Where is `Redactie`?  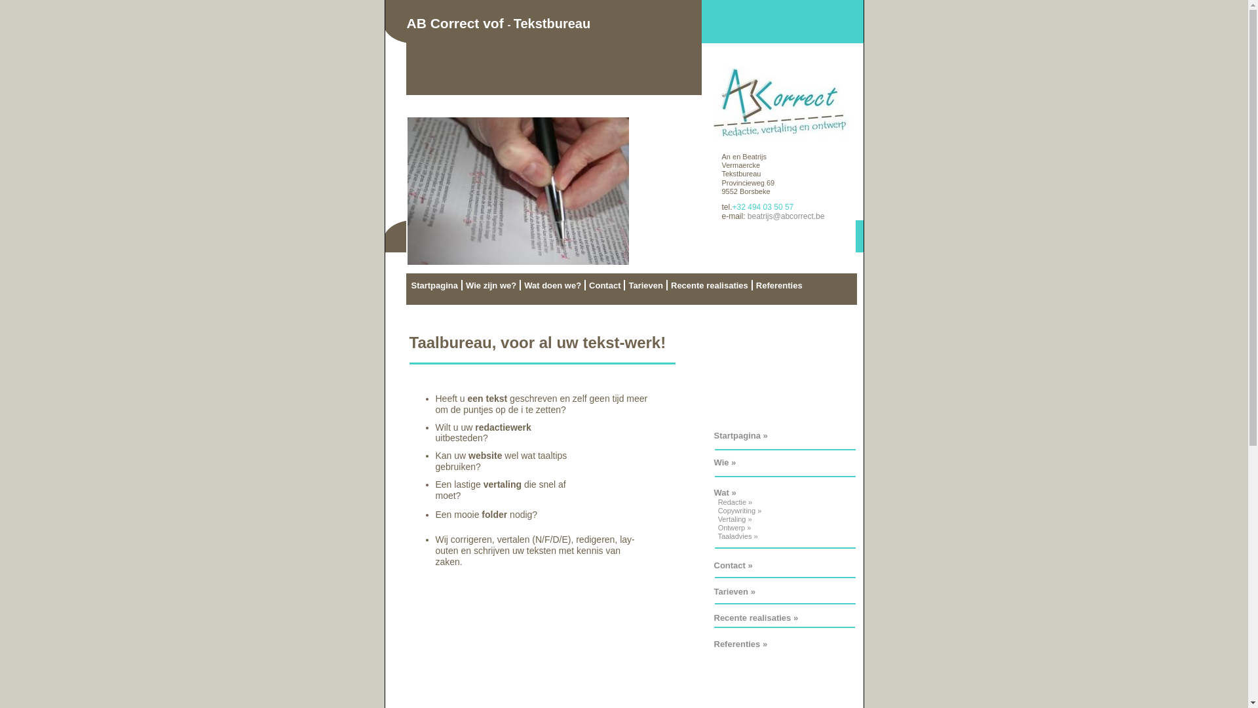 Redactie is located at coordinates (733, 502).